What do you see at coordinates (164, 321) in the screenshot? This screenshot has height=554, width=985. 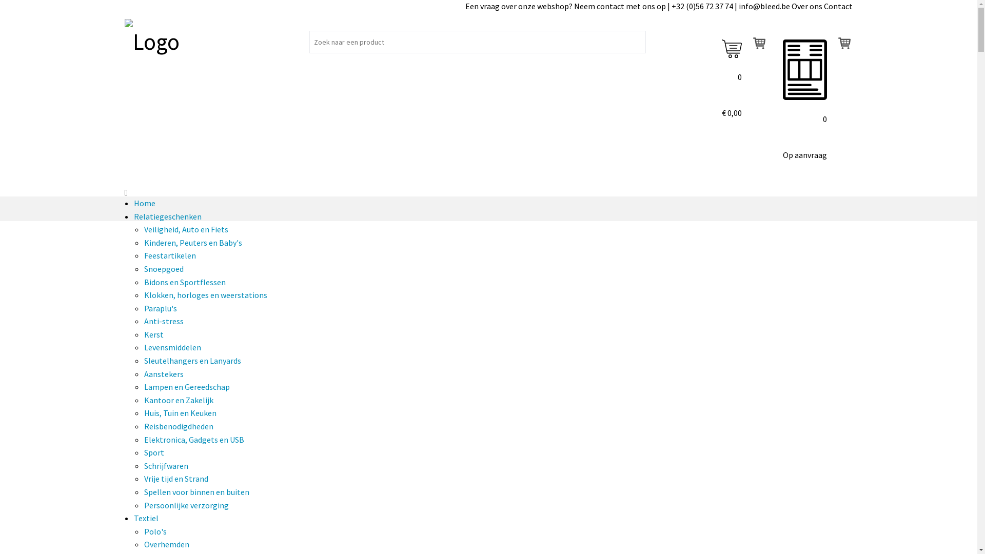 I see `Anti-stress` at bounding box center [164, 321].